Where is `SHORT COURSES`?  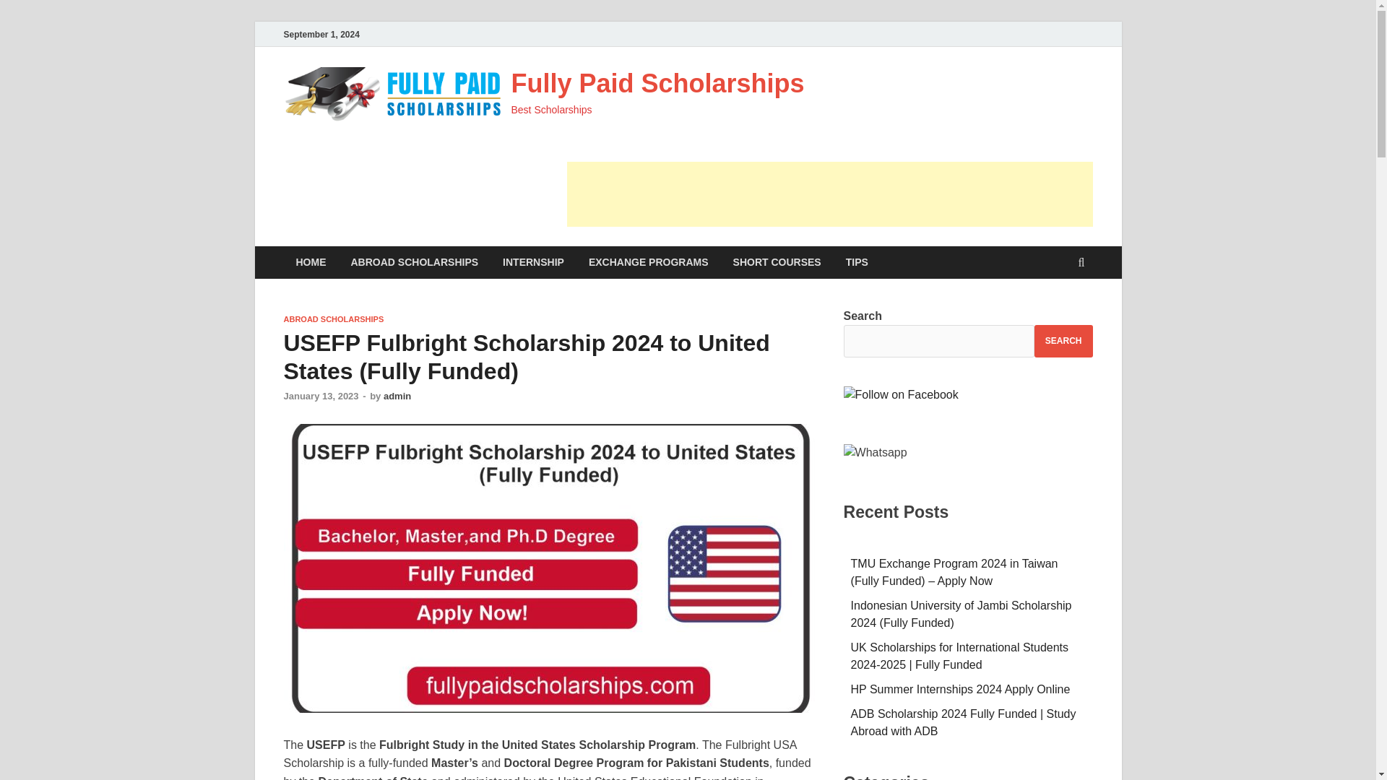 SHORT COURSES is located at coordinates (777, 262).